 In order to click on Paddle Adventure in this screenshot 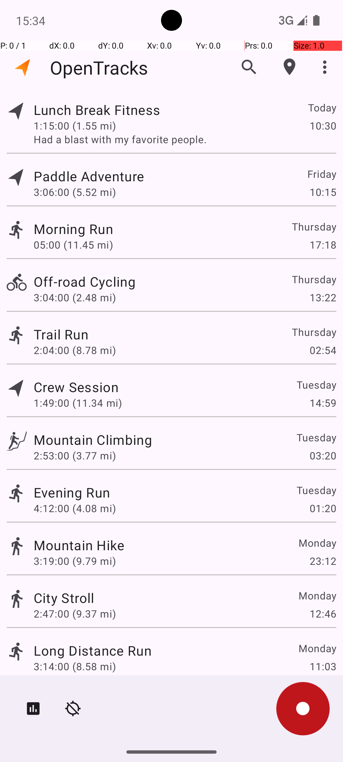, I will do `click(89, 176)`.